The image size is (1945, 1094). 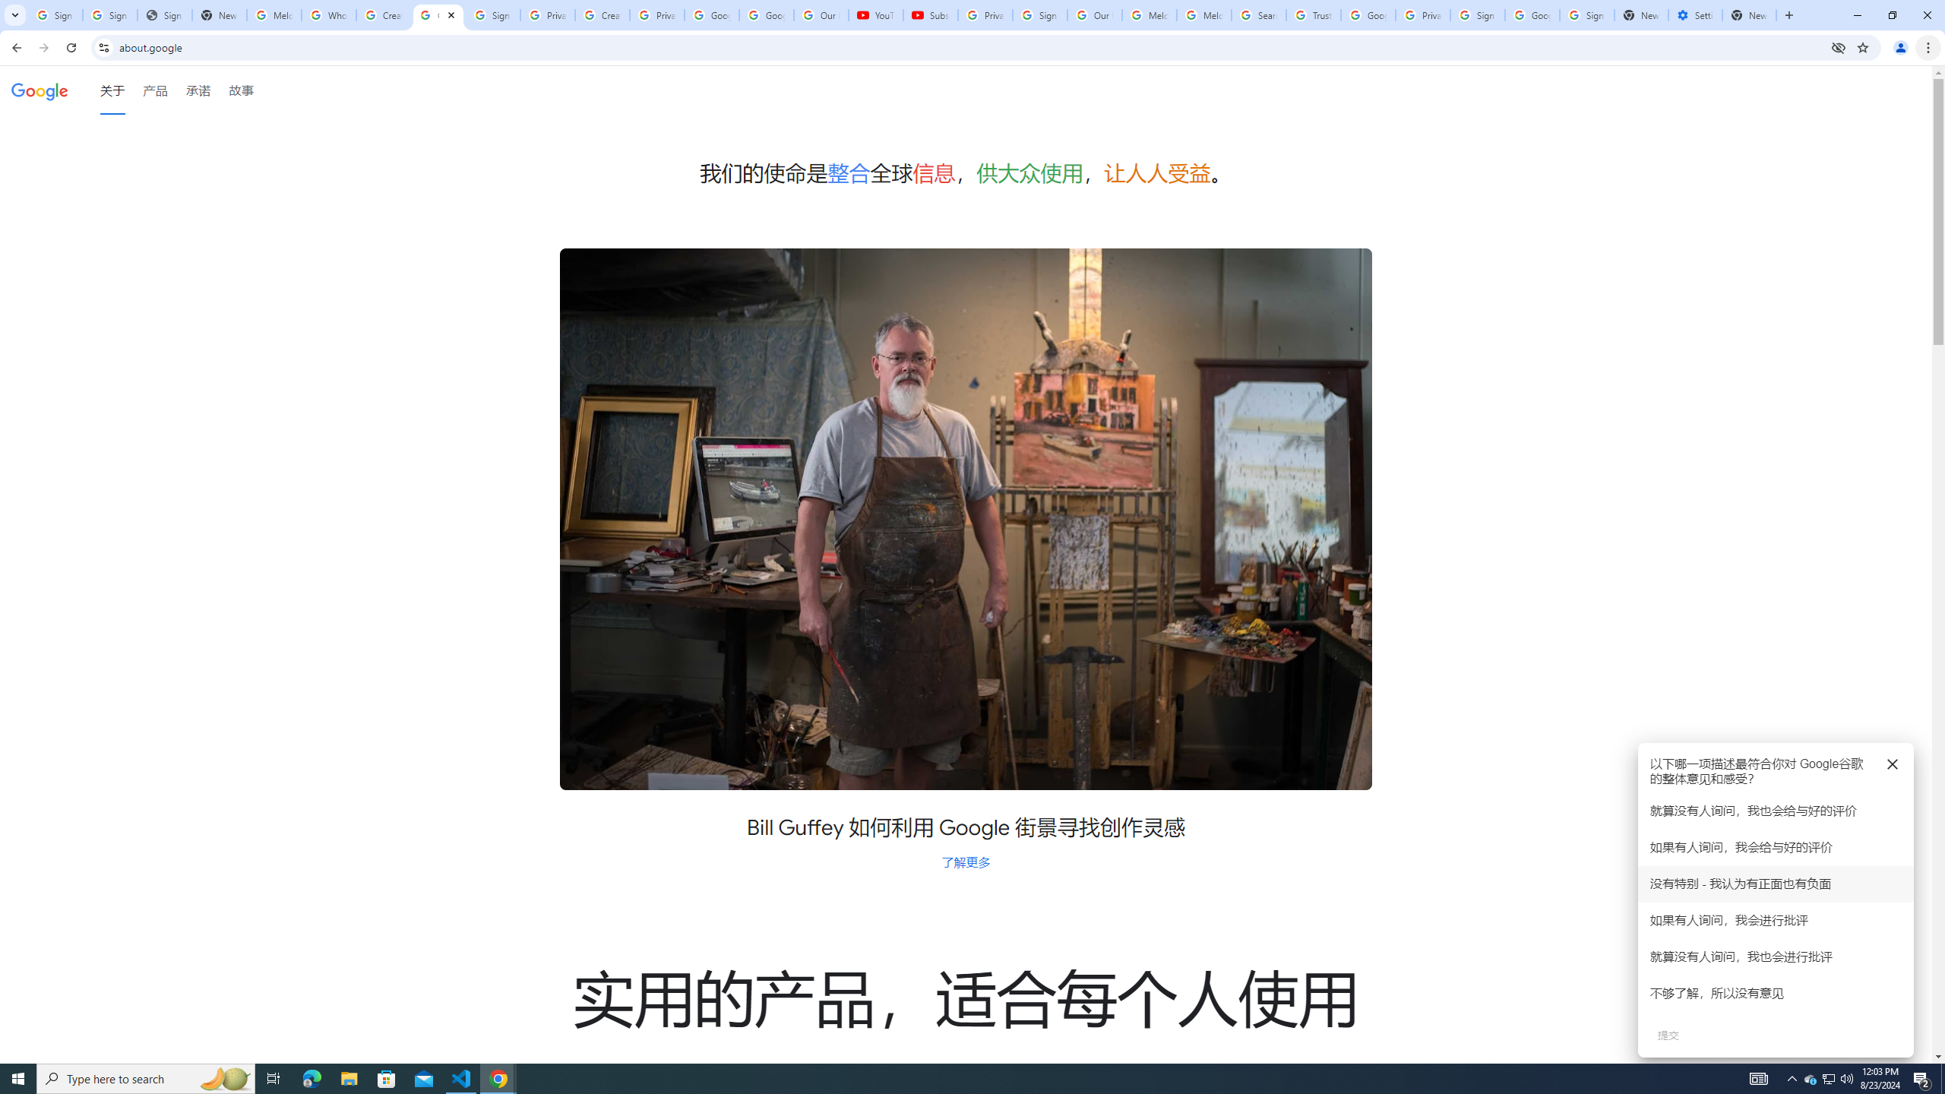 What do you see at coordinates (602, 15) in the screenshot?
I see `Create your Google Account` at bounding box center [602, 15].